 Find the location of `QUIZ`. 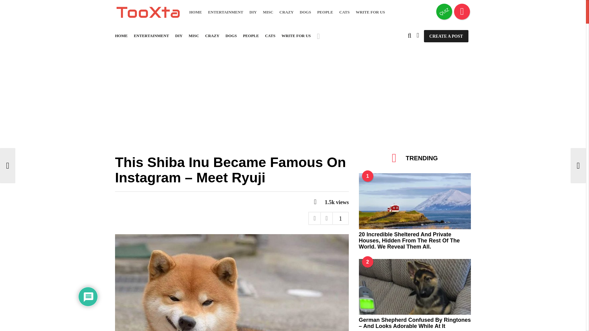

QUIZ is located at coordinates (444, 11).